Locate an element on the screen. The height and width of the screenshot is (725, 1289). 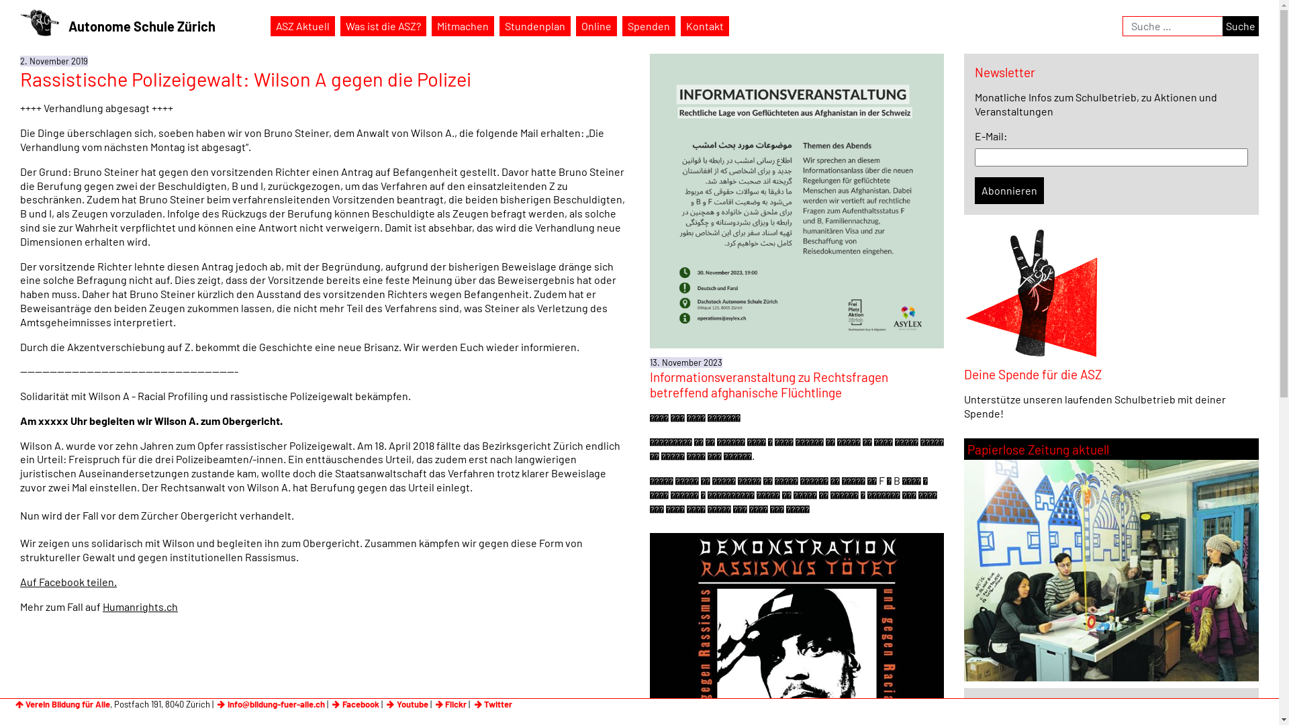
Twitter is located at coordinates (492, 704).